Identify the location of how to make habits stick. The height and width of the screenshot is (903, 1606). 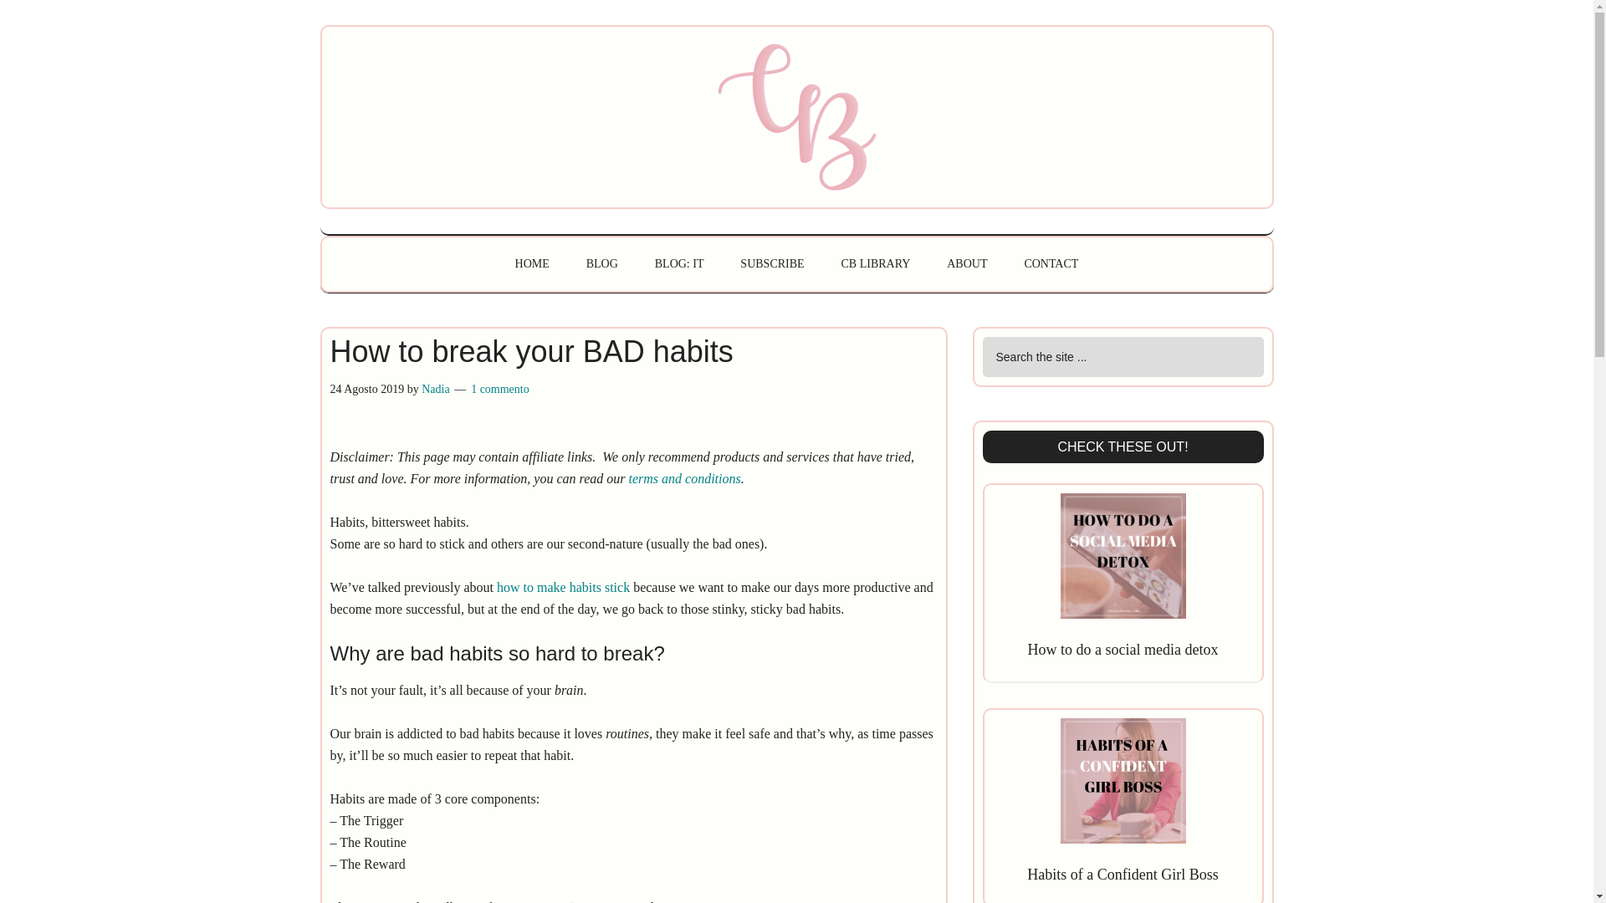
(562, 587).